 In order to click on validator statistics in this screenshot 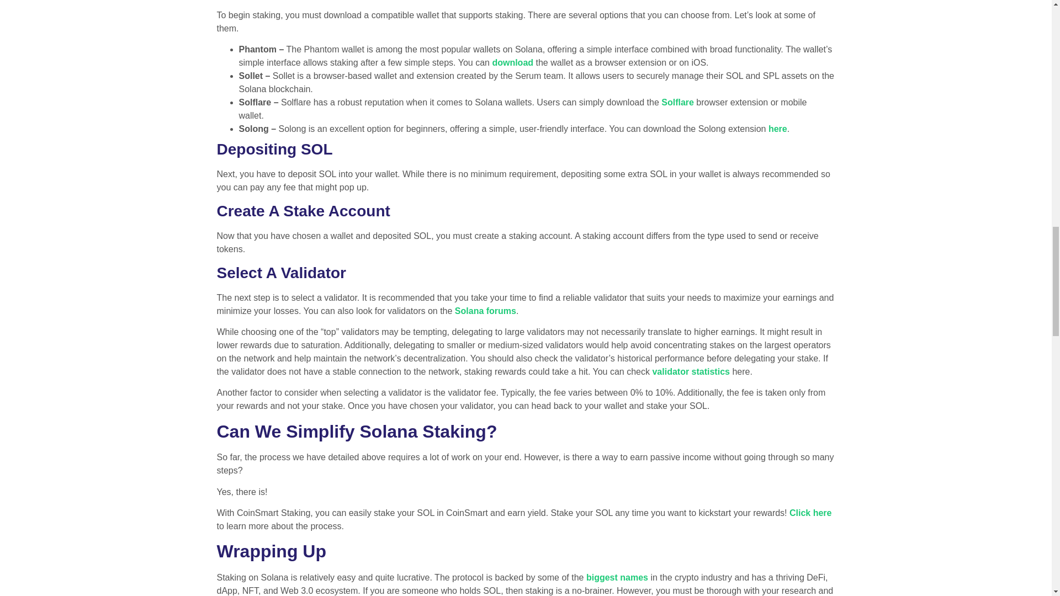, I will do `click(691, 371)`.